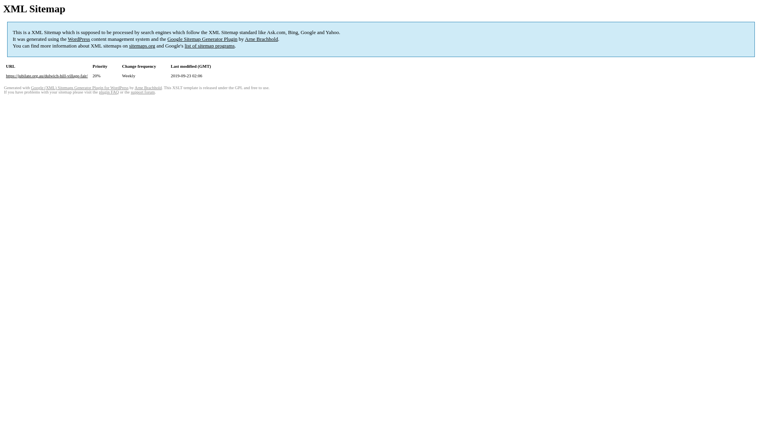 Image resolution: width=762 pixels, height=428 pixels. Describe the element at coordinates (47, 76) in the screenshot. I see `https://jubilate.org.au/dulwich-hill-village-fair/` at that location.